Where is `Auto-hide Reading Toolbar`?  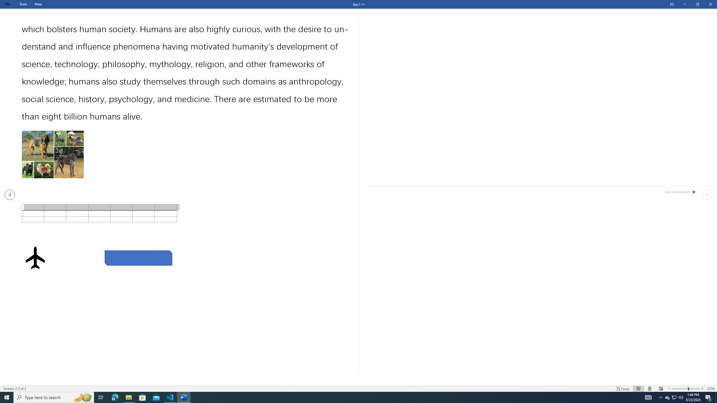
Auto-hide Reading Toolbar is located at coordinates (672, 4).